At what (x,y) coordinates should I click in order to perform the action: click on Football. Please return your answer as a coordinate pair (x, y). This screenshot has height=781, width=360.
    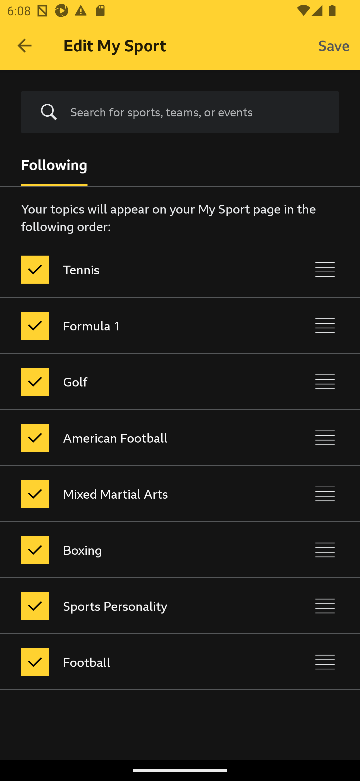
    Looking at the image, I should click on (138, 662).